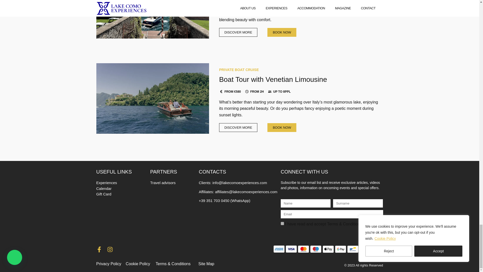 This screenshot has height=272, width=483. I want to click on on, so click(282, 224).